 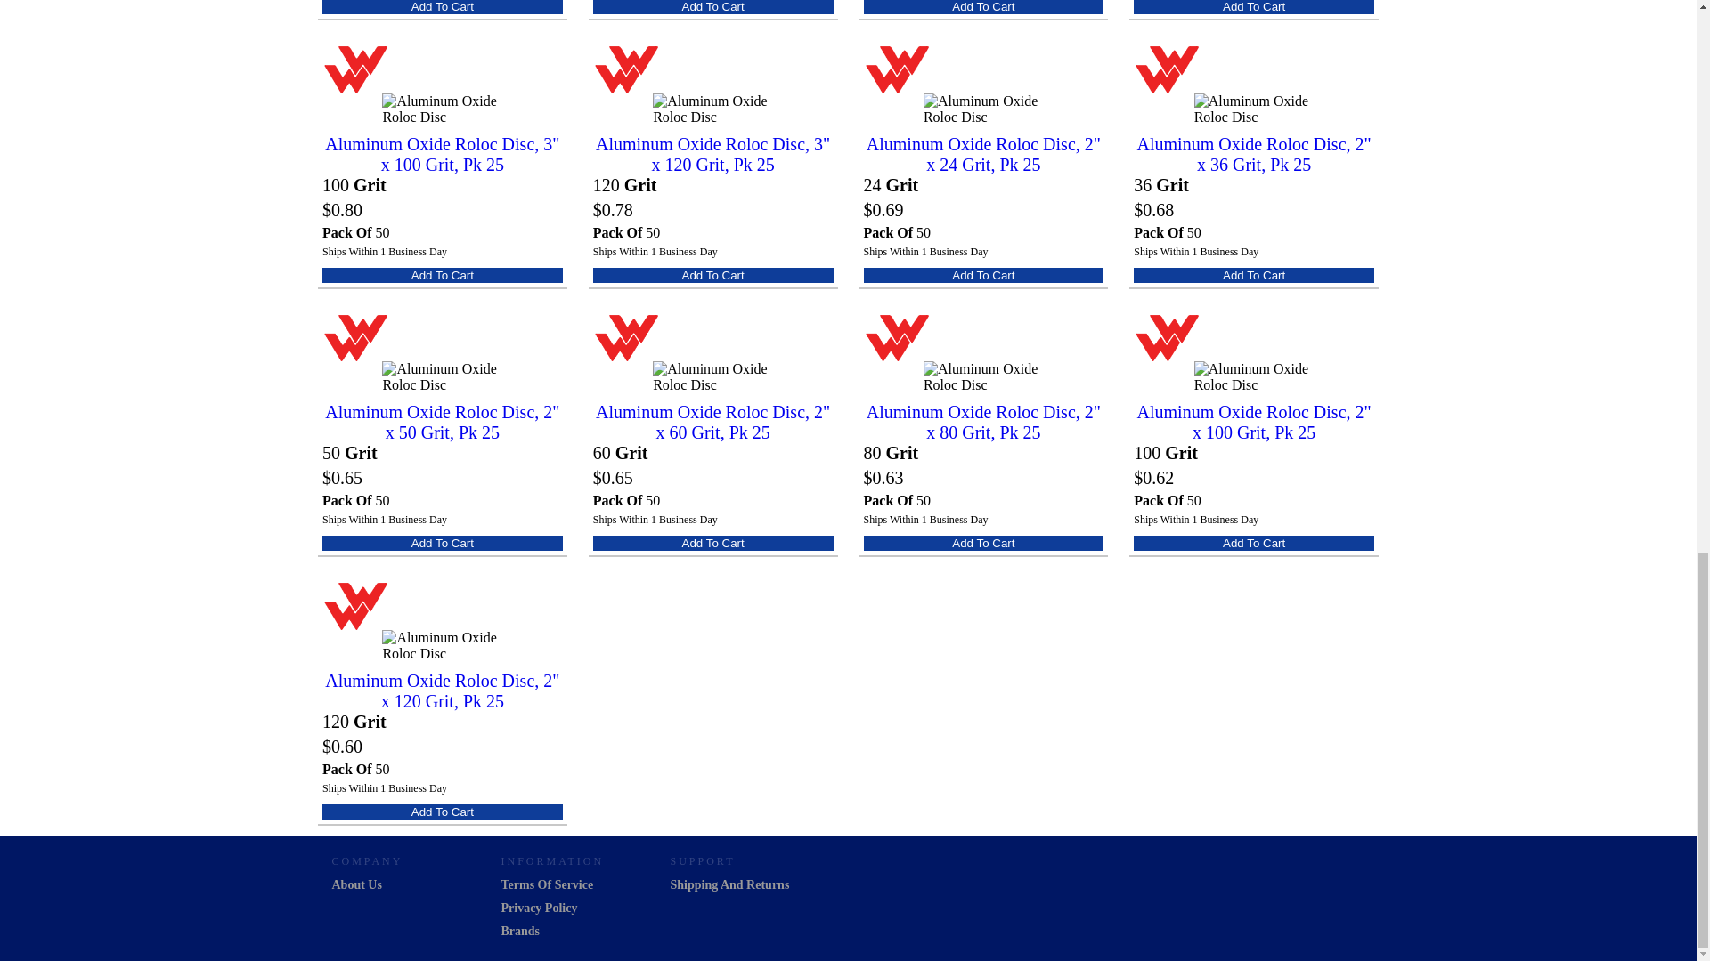 I want to click on Aluminum Oxide Roloc Disc, 2" x 100 Grit, Pk 25, so click(x=1254, y=422).